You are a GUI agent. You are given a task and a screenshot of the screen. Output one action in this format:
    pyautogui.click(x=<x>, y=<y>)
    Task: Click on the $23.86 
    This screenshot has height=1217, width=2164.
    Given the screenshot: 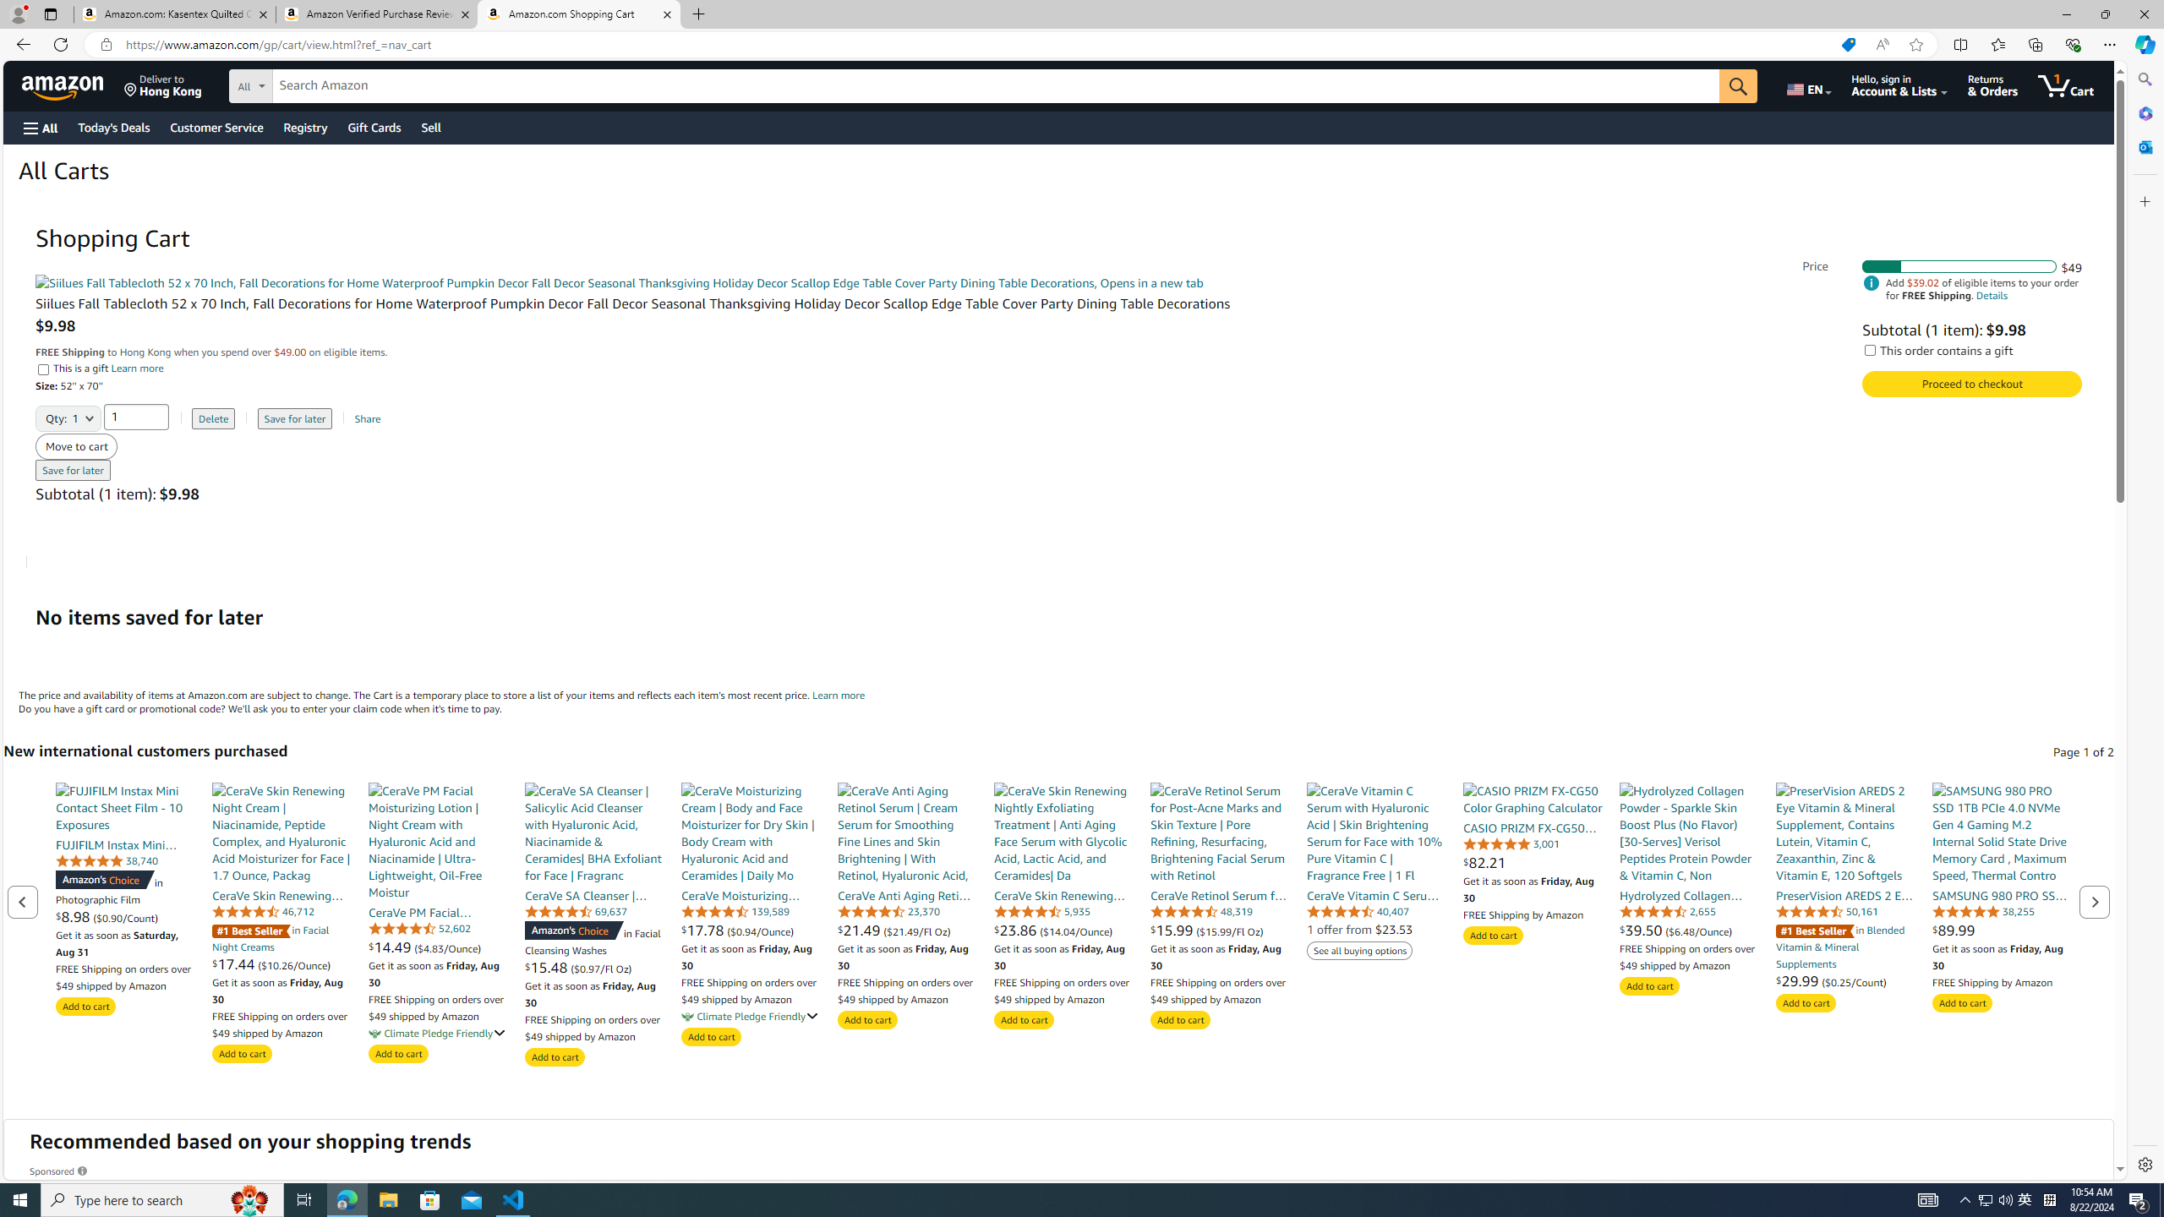 What is the action you would take?
    pyautogui.click(x=1017, y=930)
    